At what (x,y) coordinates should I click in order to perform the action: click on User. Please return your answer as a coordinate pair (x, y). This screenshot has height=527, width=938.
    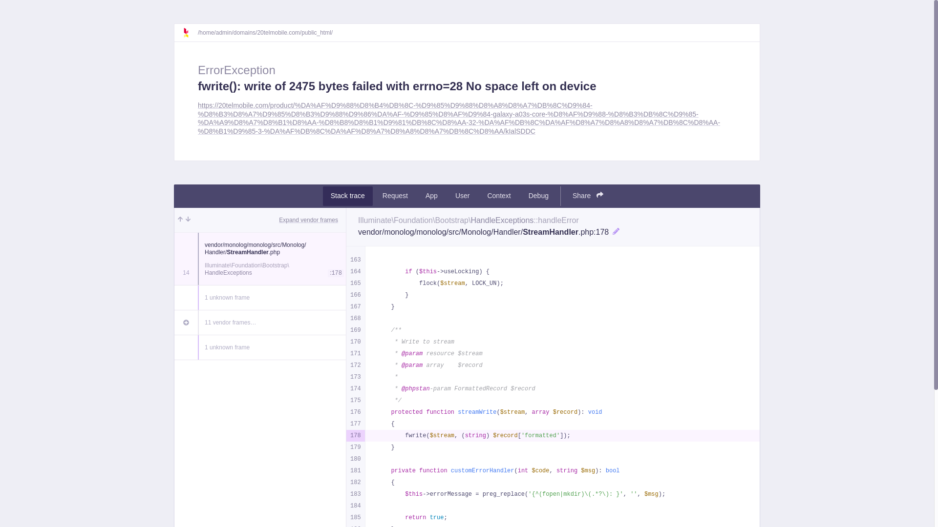
    Looking at the image, I should click on (463, 196).